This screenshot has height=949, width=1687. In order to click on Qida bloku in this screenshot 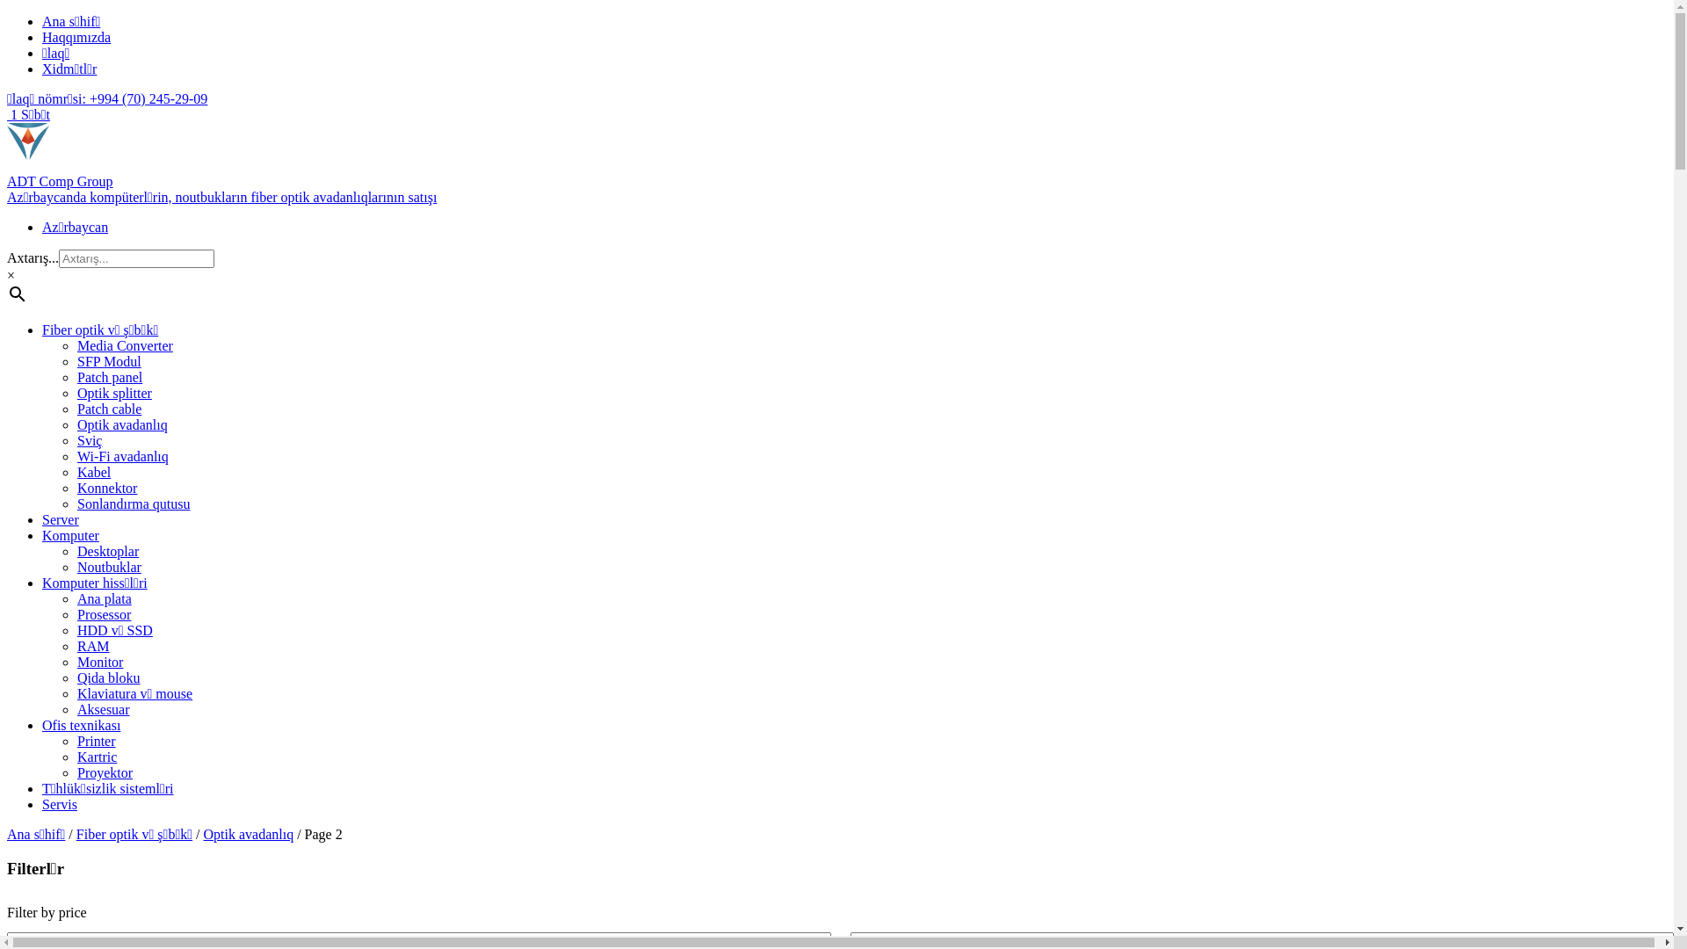, I will do `click(109, 678)`.